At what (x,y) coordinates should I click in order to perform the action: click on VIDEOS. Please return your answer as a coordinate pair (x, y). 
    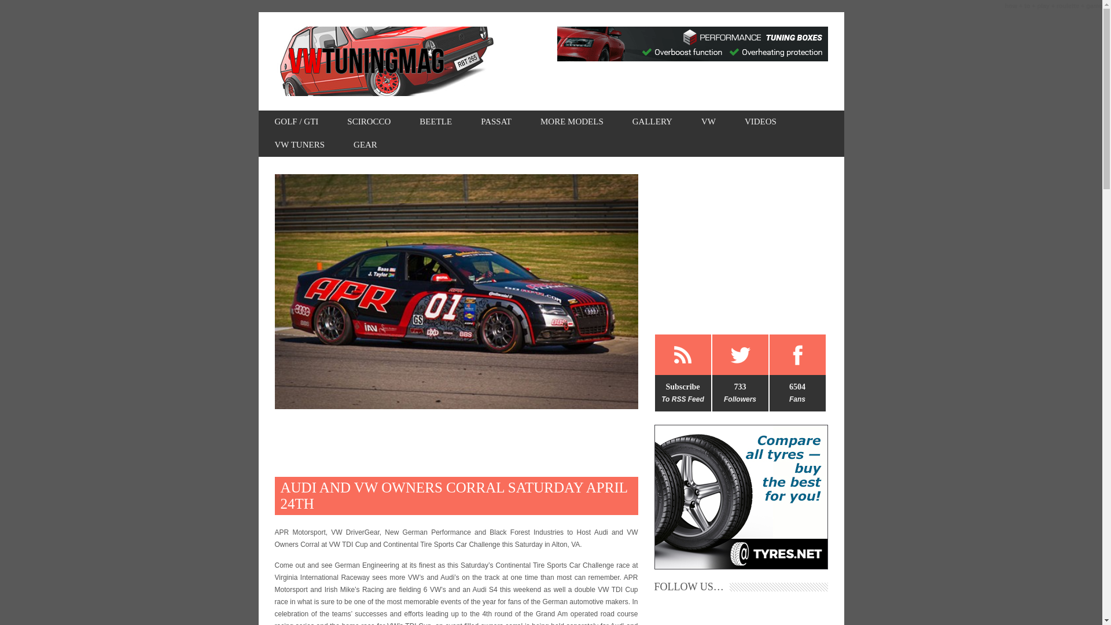
    Looking at the image, I should click on (760, 122).